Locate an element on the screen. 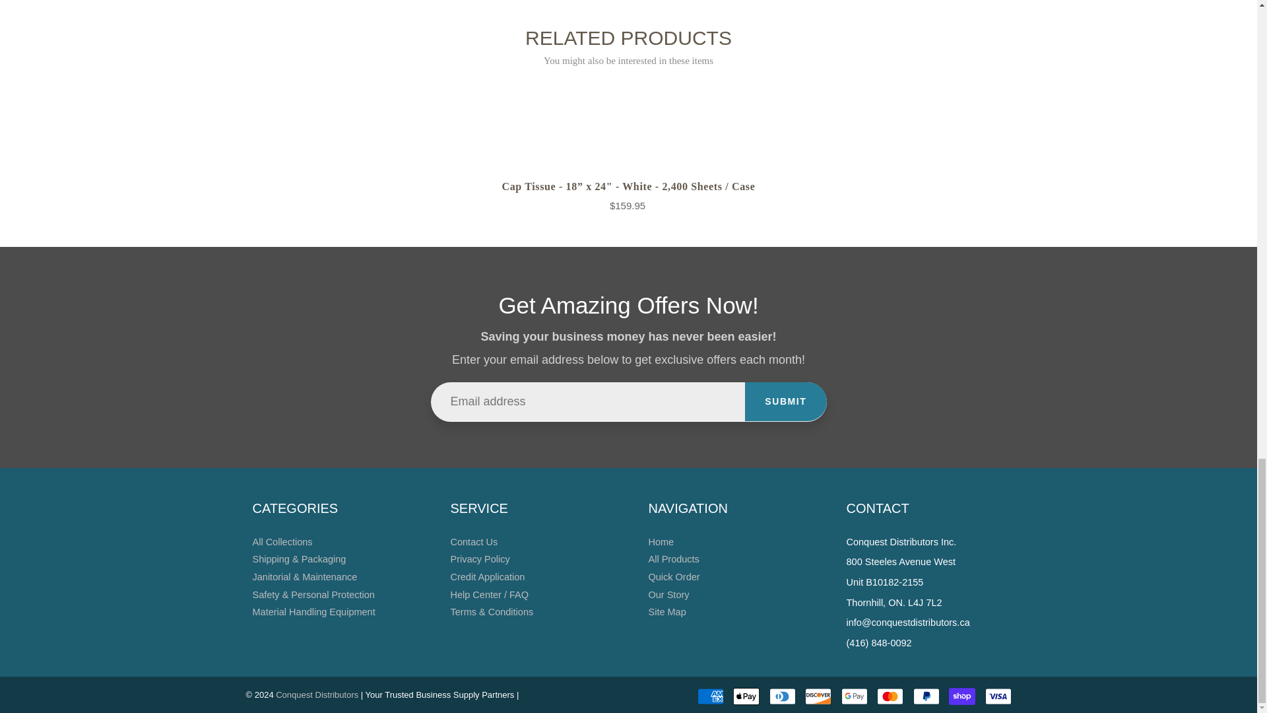 Image resolution: width=1267 pixels, height=713 pixels. PayPal is located at coordinates (926, 696).